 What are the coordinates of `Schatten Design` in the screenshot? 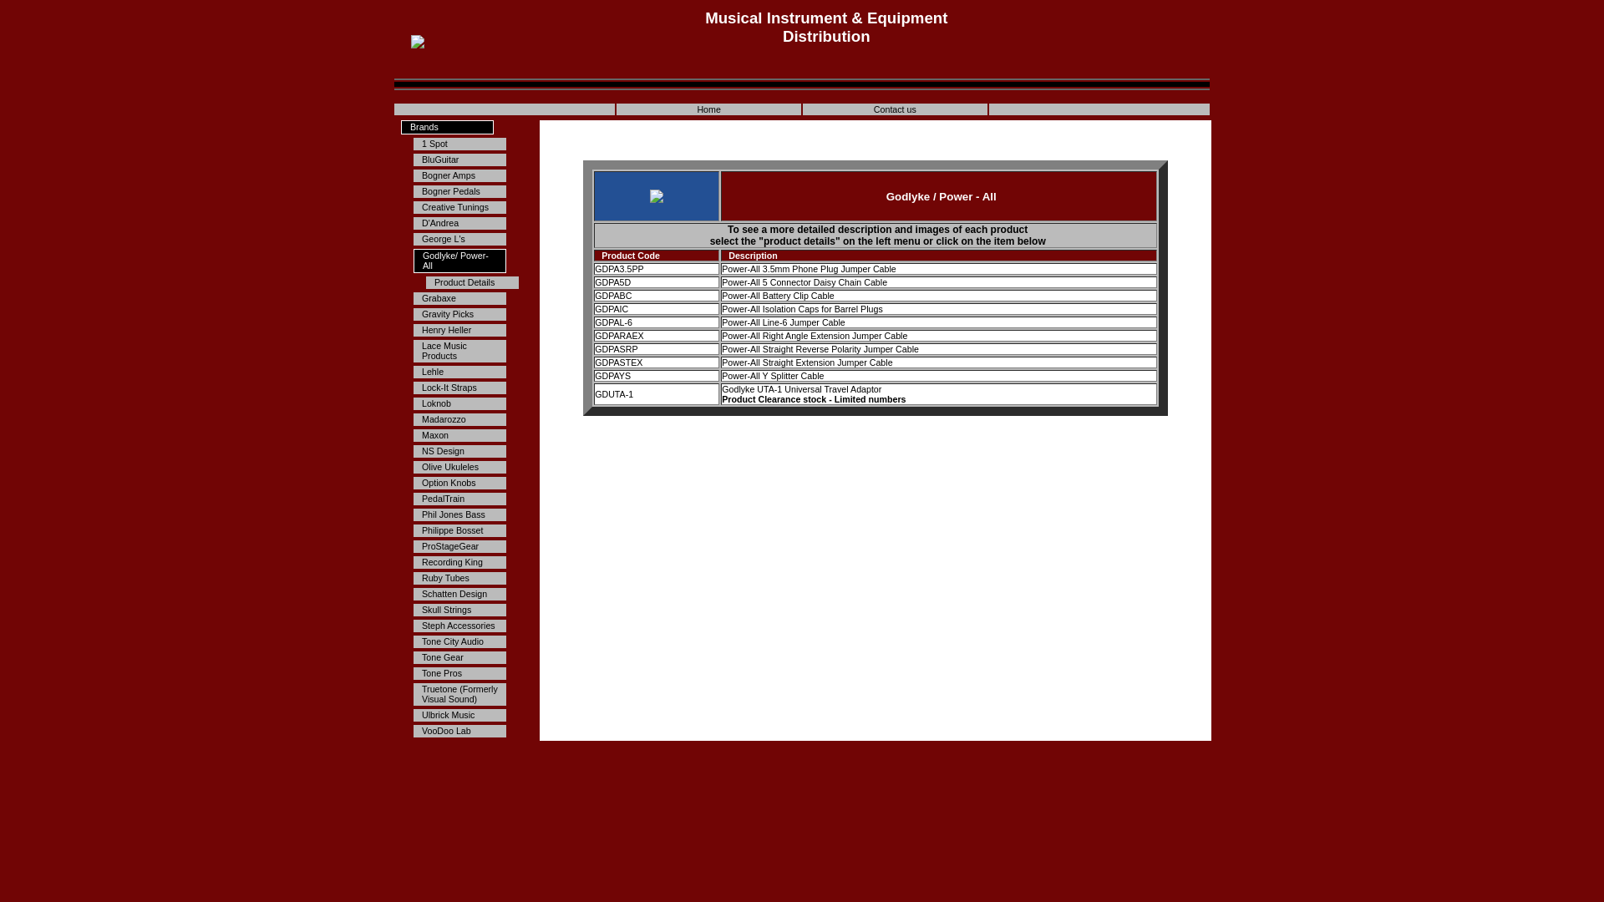 It's located at (459, 595).